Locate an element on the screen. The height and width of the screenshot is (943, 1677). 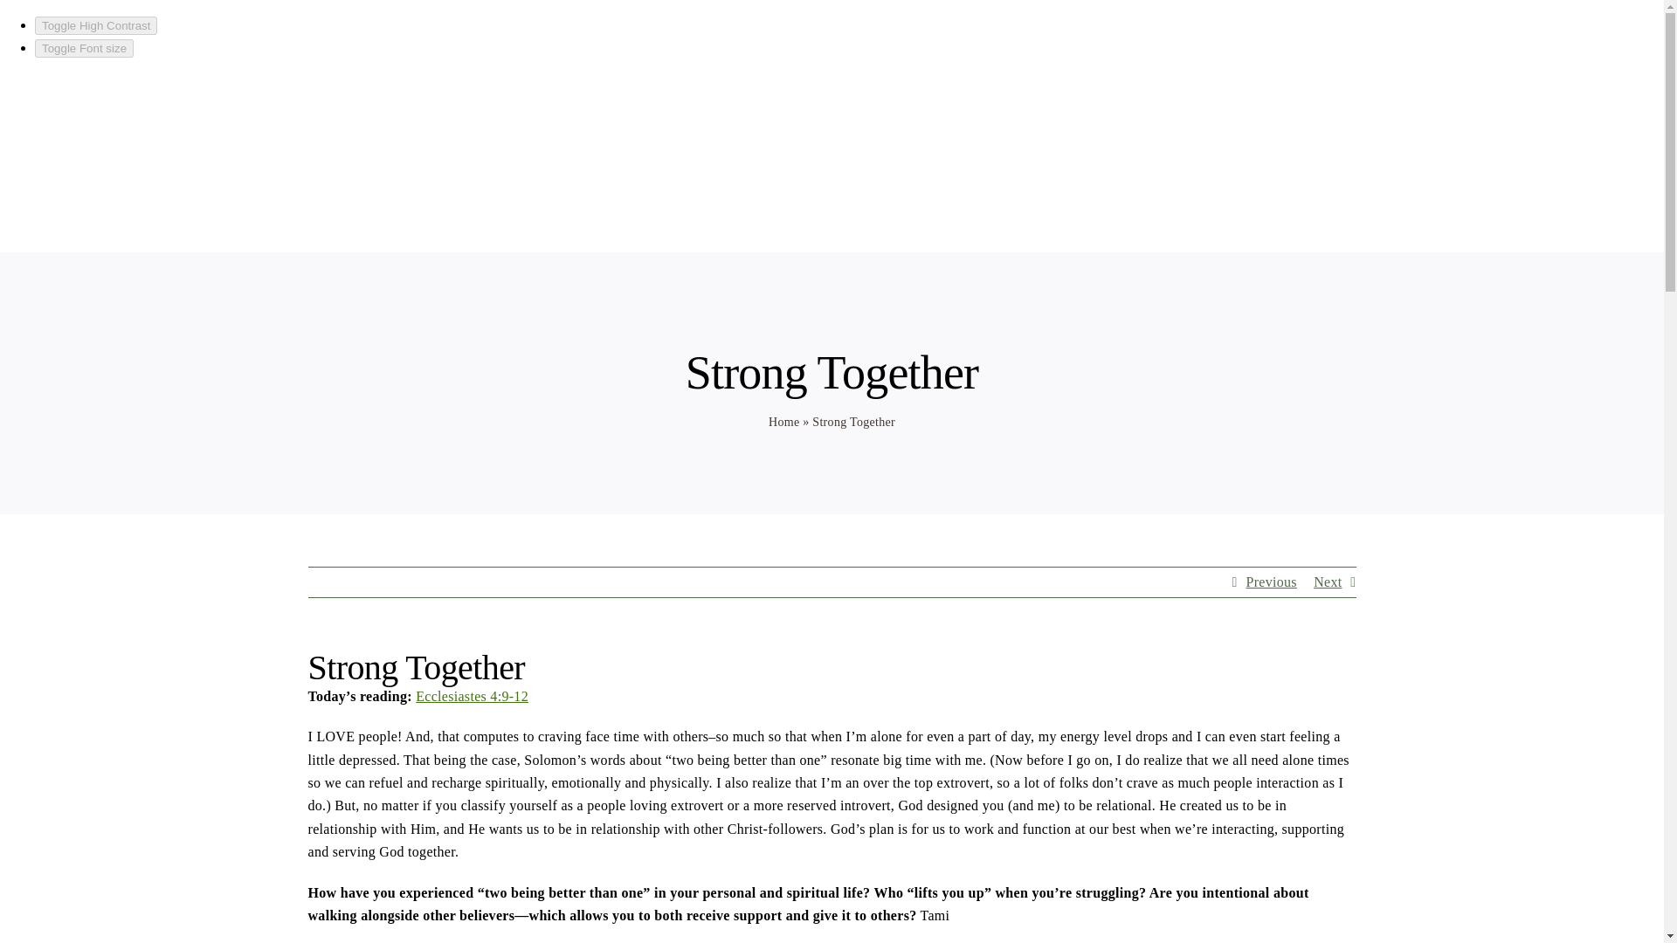
Events is located at coordinates (1003, 151).